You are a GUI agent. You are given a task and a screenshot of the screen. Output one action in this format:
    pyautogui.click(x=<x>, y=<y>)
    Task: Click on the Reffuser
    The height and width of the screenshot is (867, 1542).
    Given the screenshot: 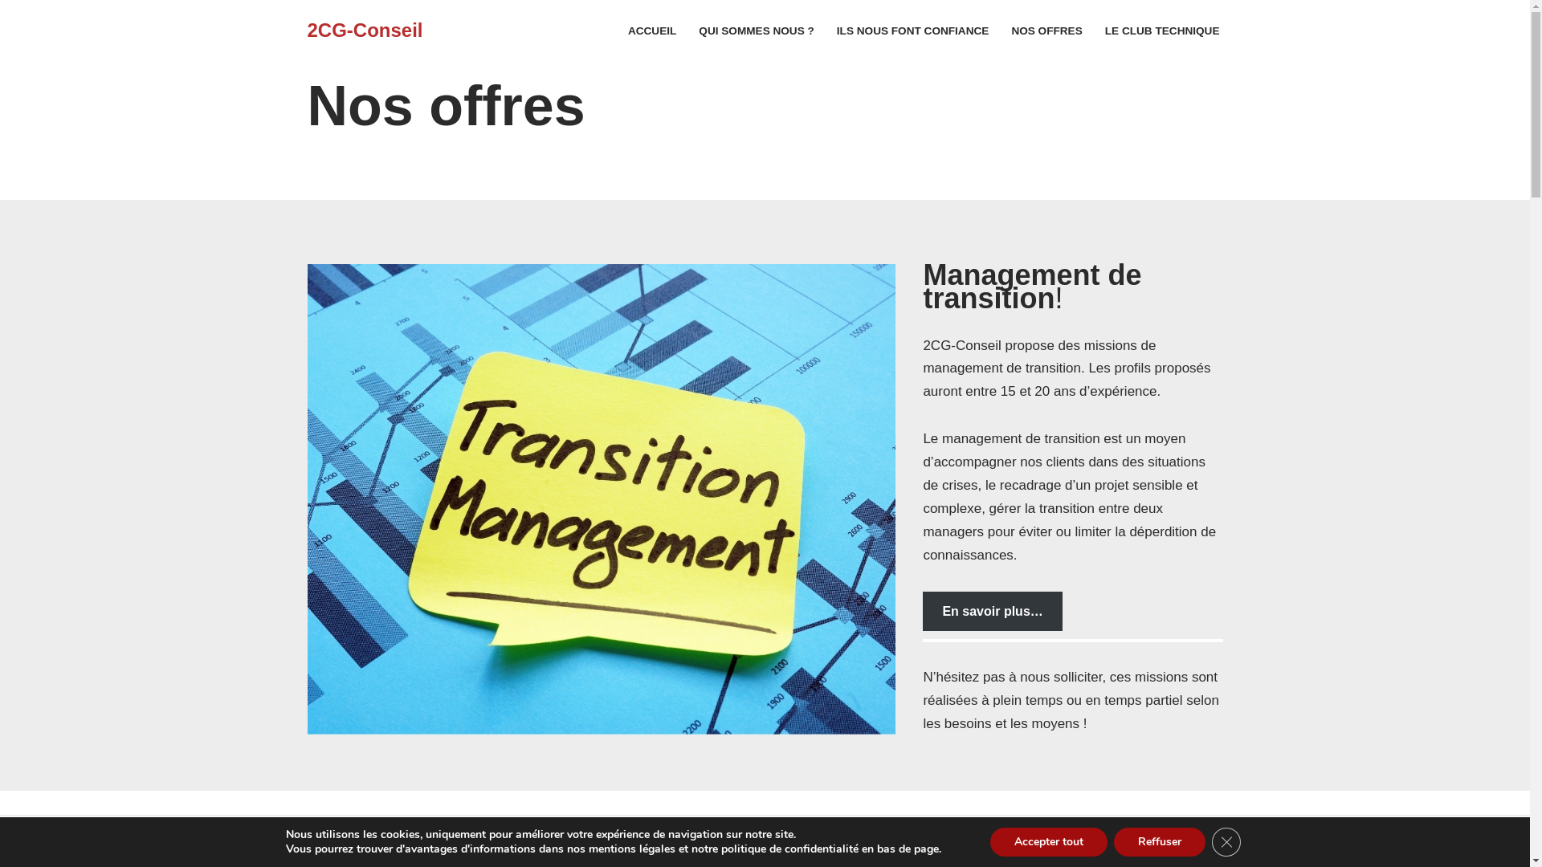 What is the action you would take?
    pyautogui.click(x=1160, y=842)
    